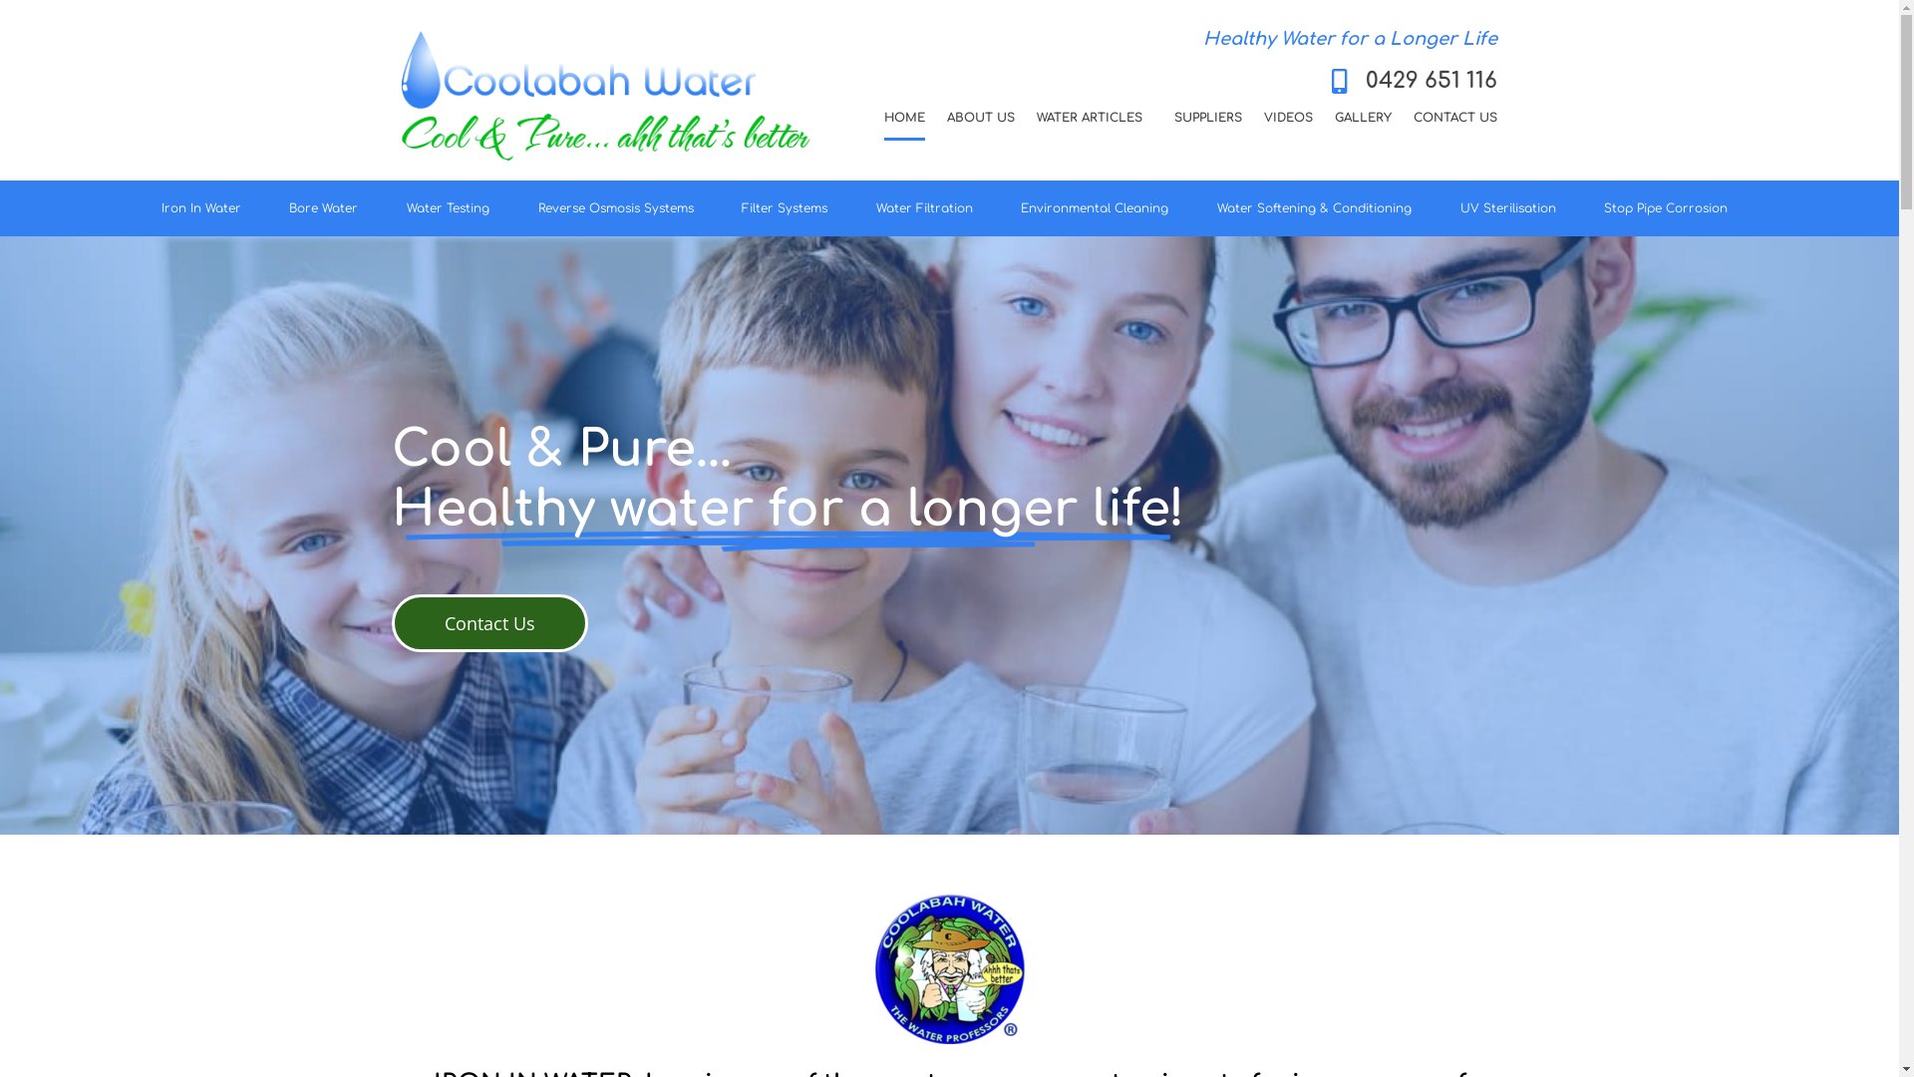 The width and height of the screenshot is (1914, 1077). I want to click on Iron In Water, so click(205, 208).